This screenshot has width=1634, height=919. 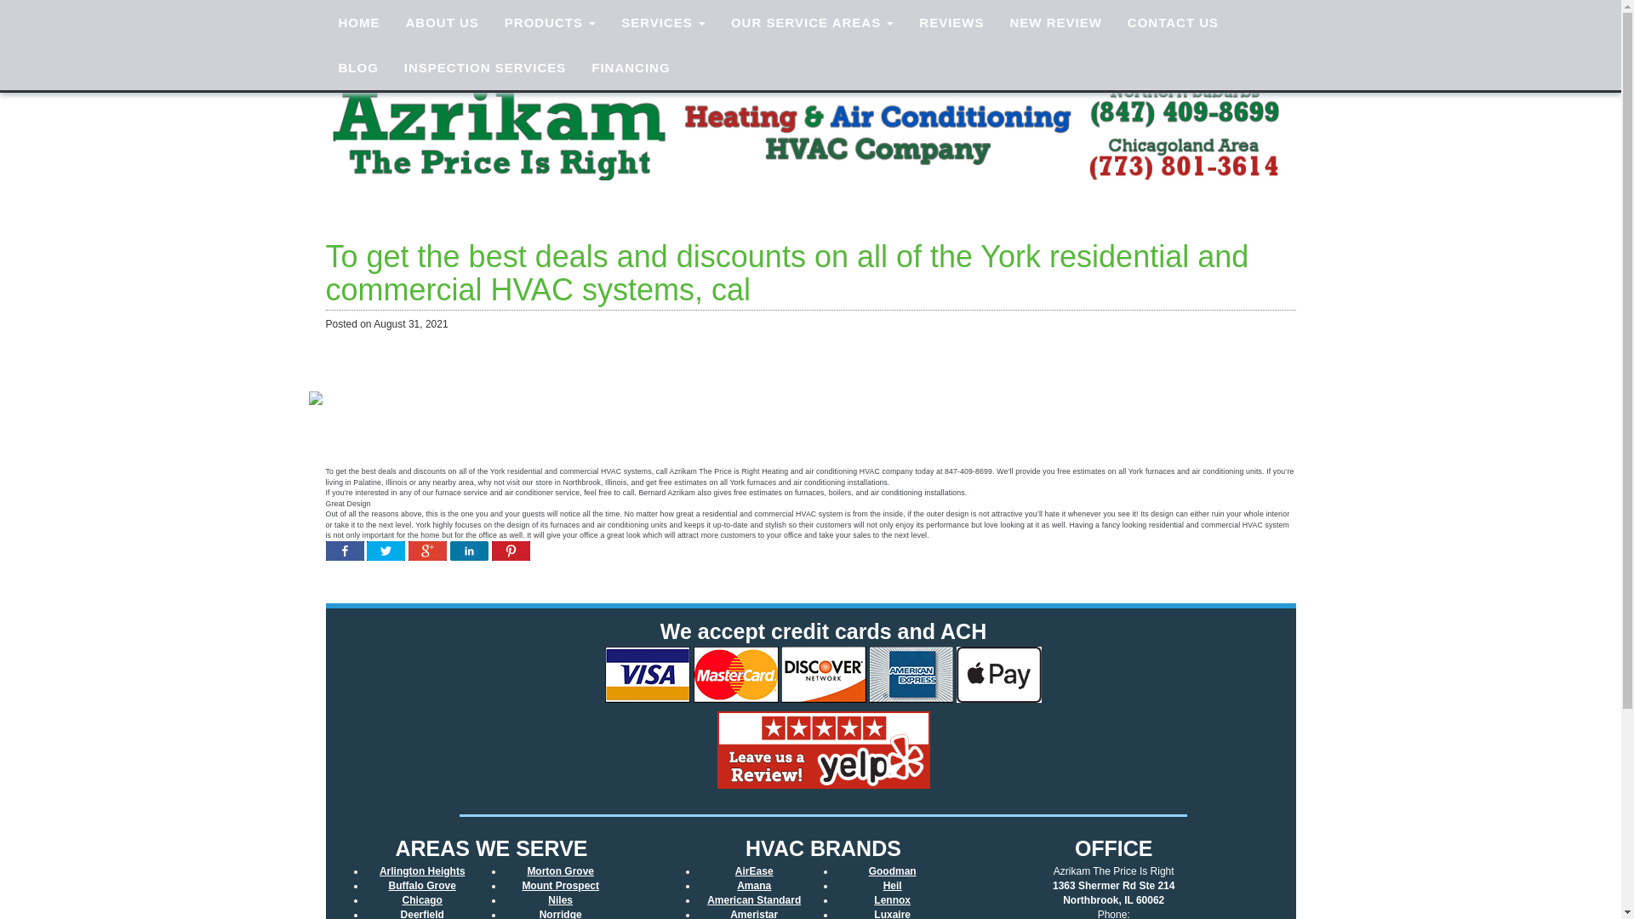 What do you see at coordinates (630, 66) in the screenshot?
I see `FINANCING` at bounding box center [630, 66].